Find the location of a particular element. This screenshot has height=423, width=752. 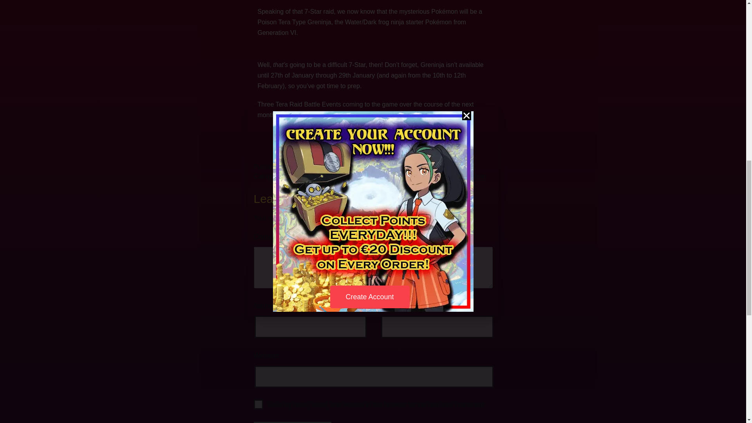

ThePokeFactory is located at coordinates (363, 167).